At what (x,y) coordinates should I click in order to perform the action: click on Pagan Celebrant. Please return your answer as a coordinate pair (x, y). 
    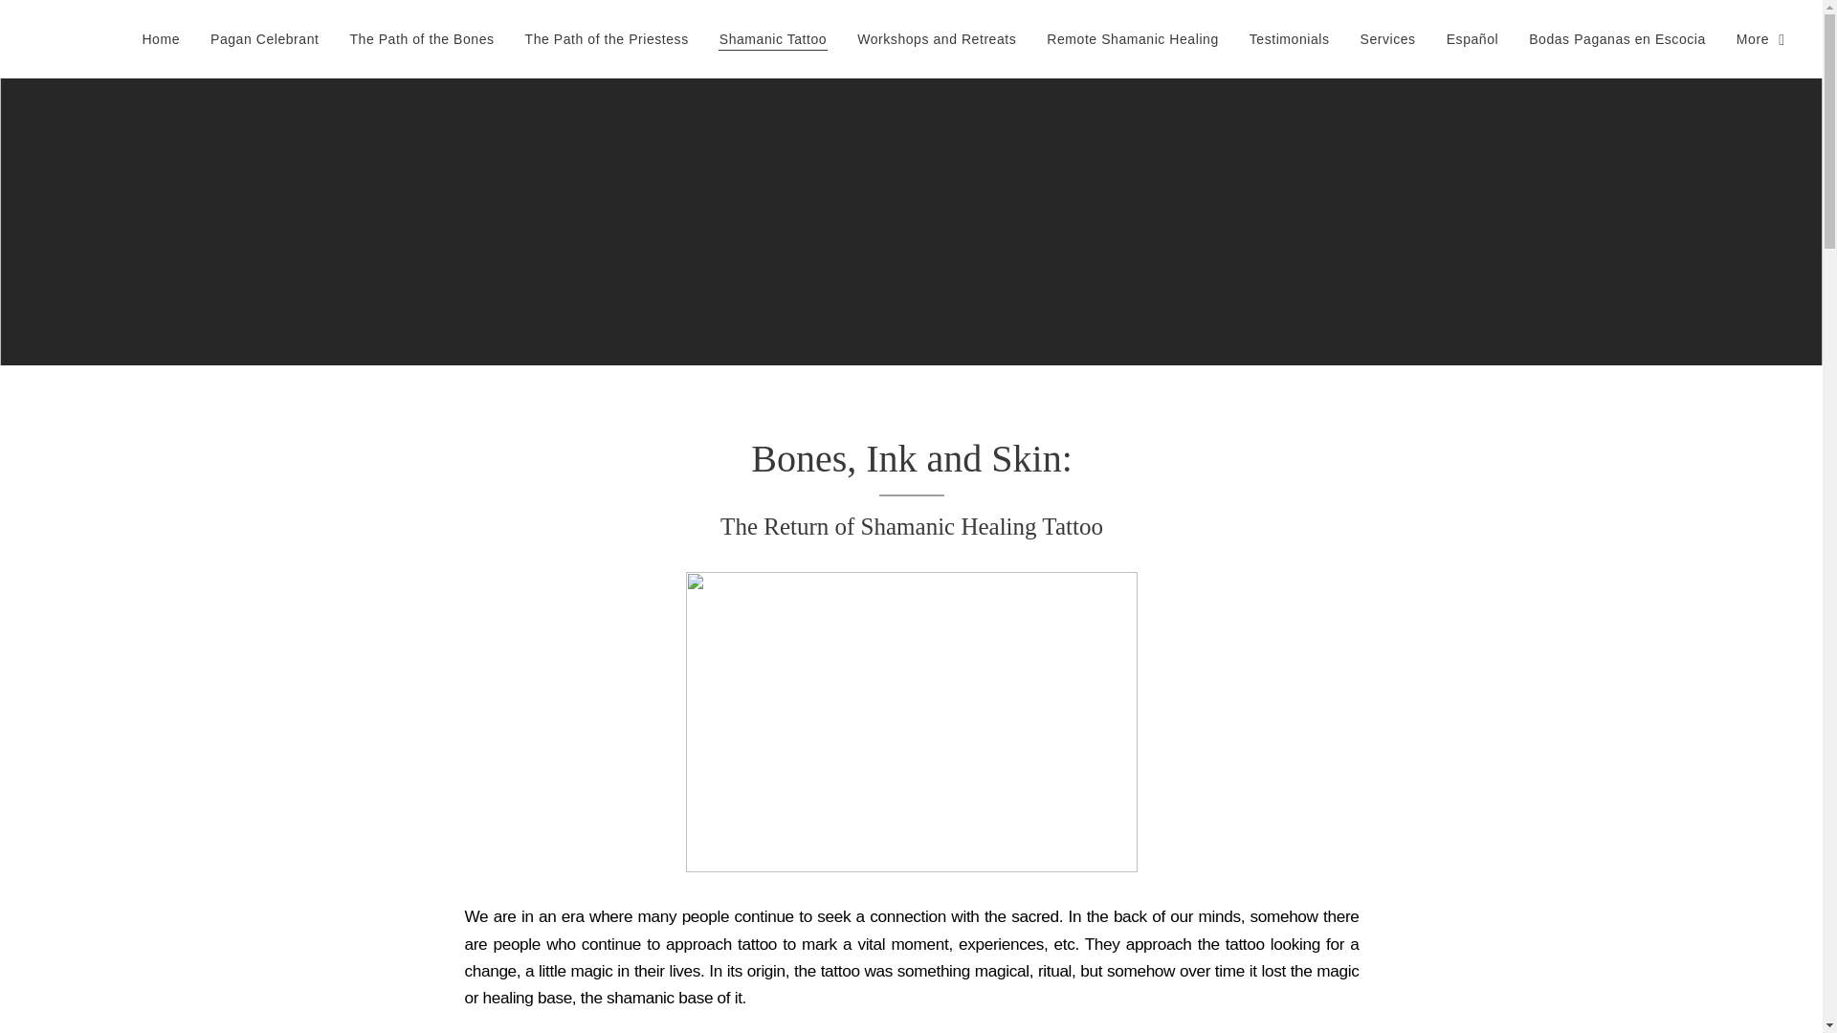
    Looking at the image, I should click on (264, 38).